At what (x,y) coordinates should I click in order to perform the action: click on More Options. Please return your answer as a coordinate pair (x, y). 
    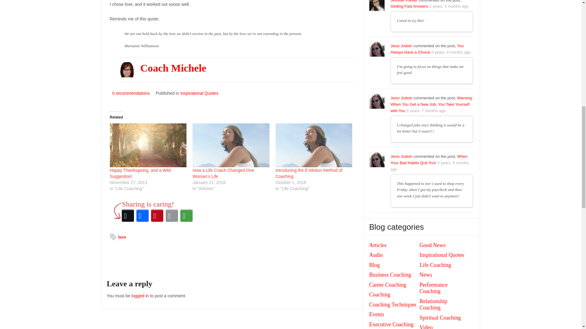
    Looking at the image, I should click on (186, 216).